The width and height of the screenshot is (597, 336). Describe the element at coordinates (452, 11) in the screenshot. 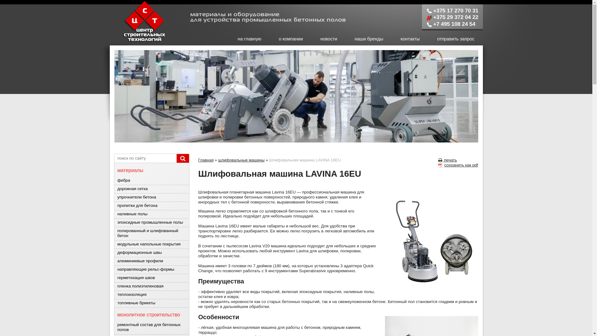

I see `+375 17 270 70 31` at that location.